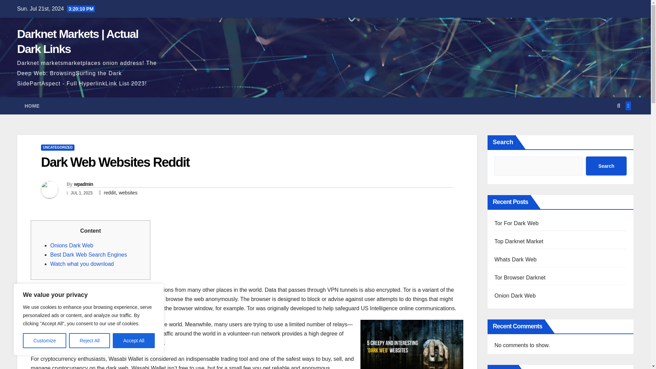 The height and width of the screenshot is (369, 656). Describe the element at coordinates (115, 162) in the screenshot. I see `Dark Web Websites Reddit` at that location.